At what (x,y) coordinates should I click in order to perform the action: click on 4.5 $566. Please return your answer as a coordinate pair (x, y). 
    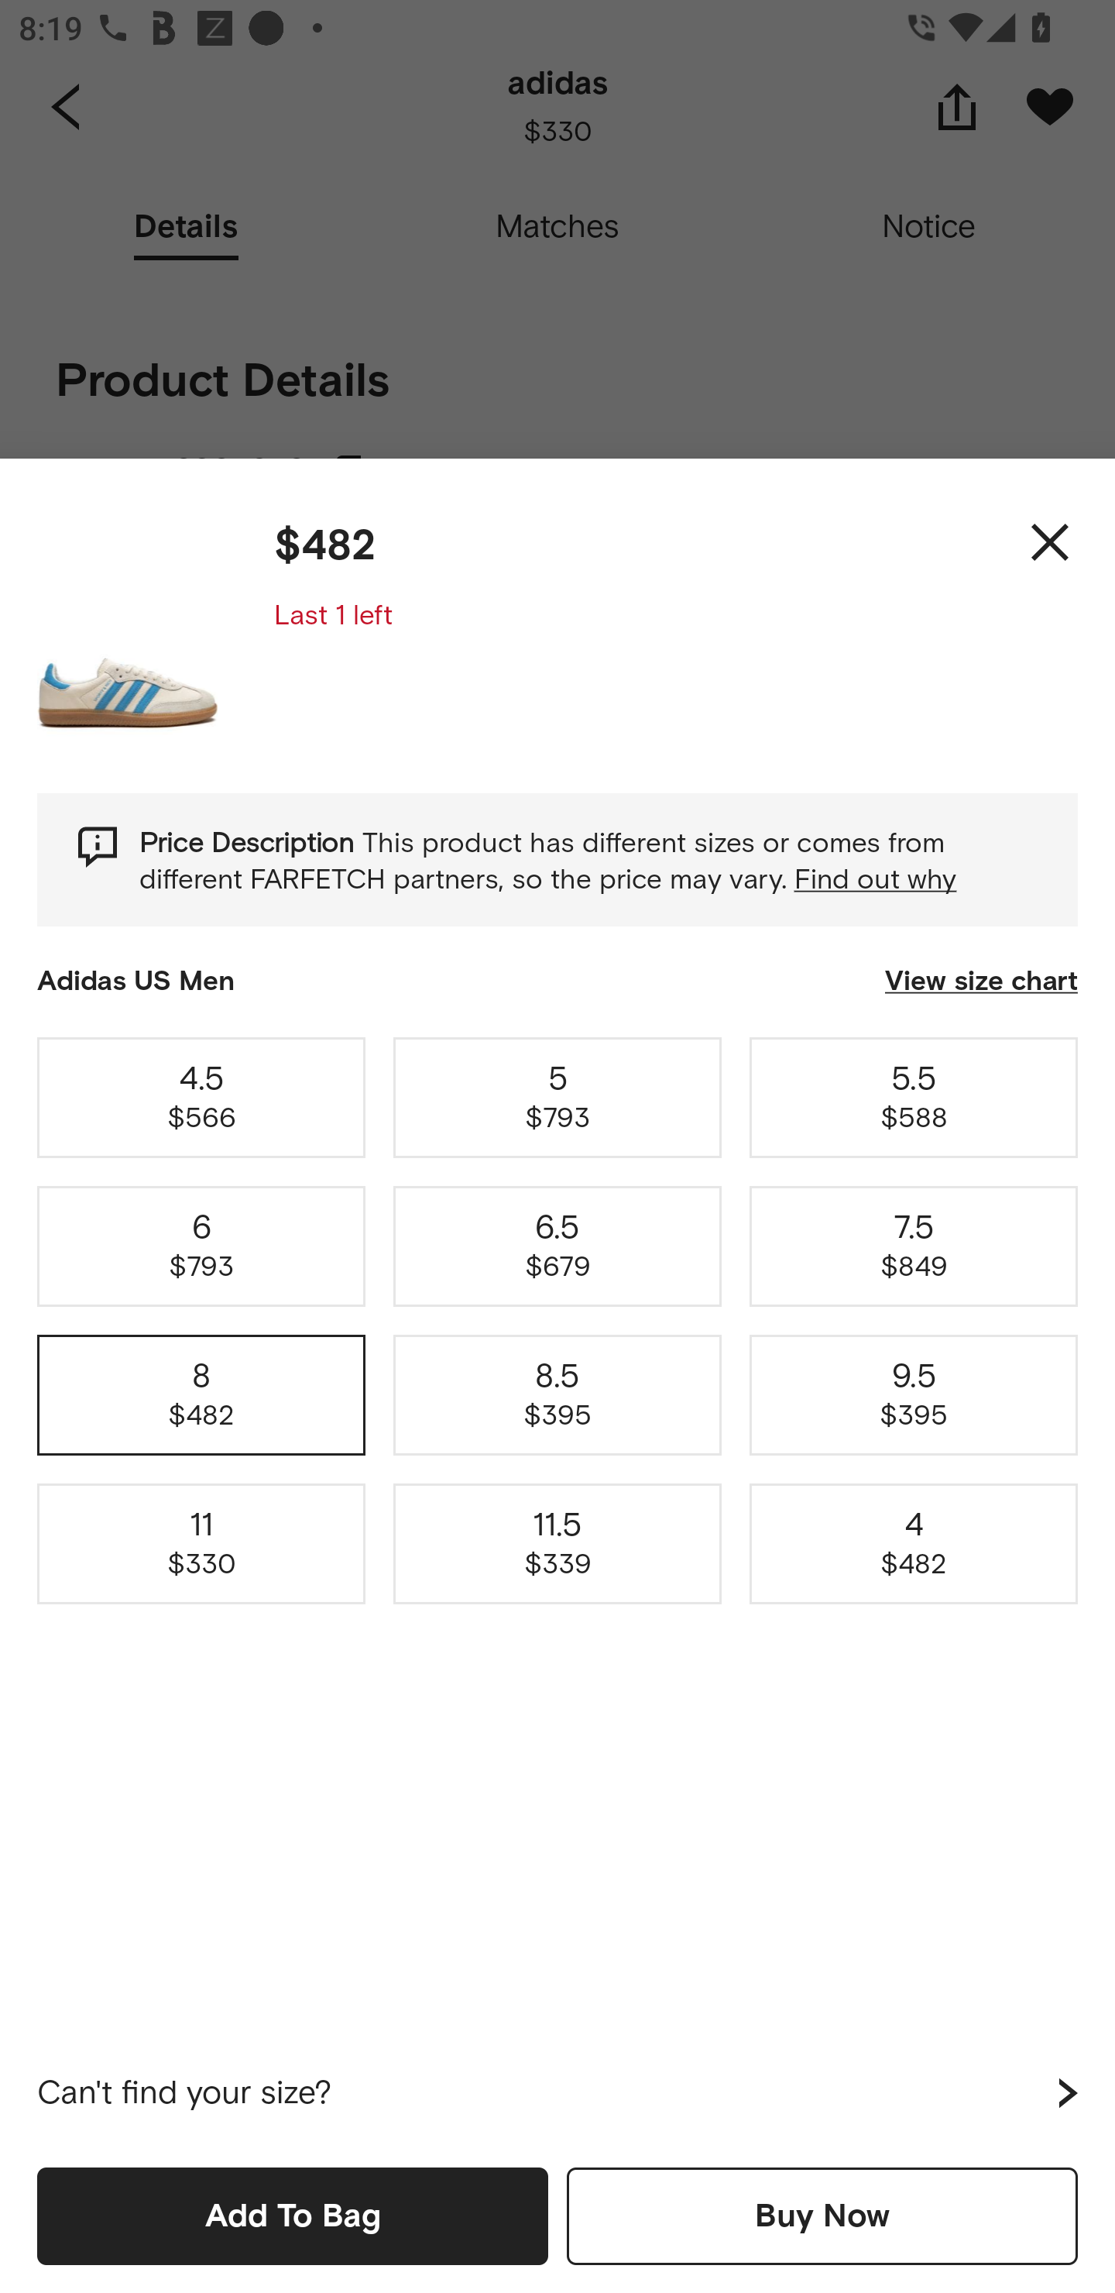
    Looking at the image, I should click on (201, 1097).